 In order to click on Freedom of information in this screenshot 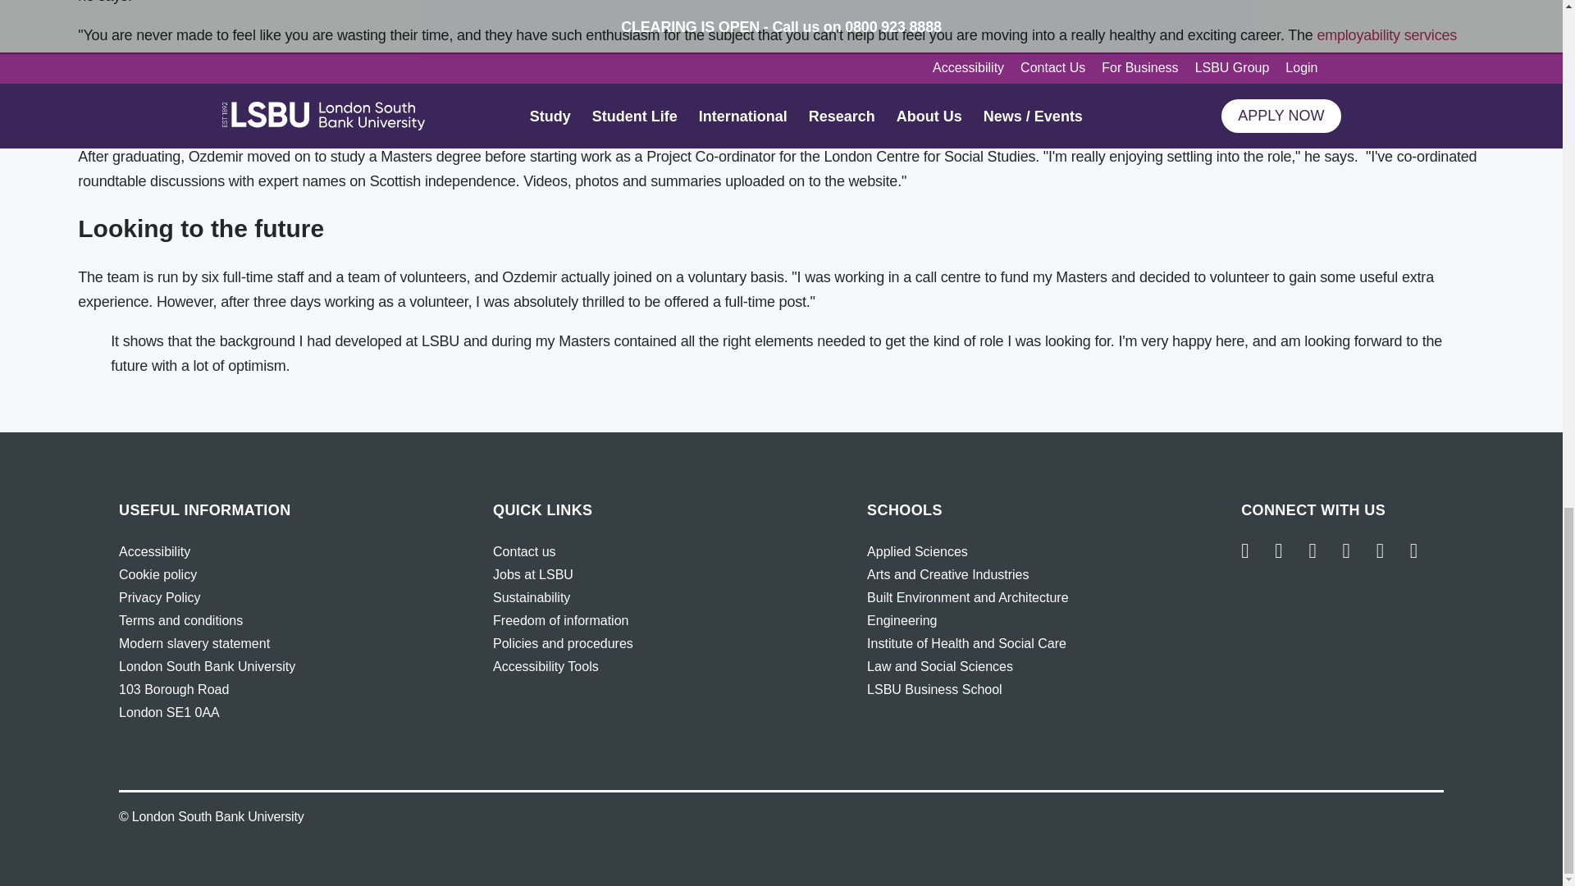, I will do `click(560, 620)`.